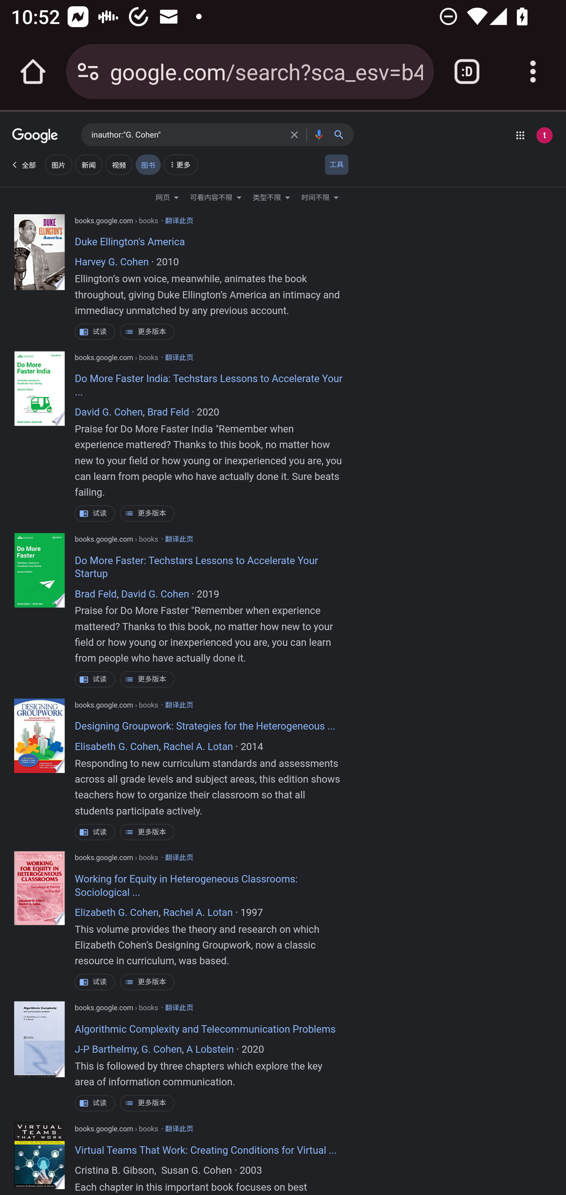  Describe the element at coordinates (147, 832) in the screenshot. I see `更多版本` at that location.